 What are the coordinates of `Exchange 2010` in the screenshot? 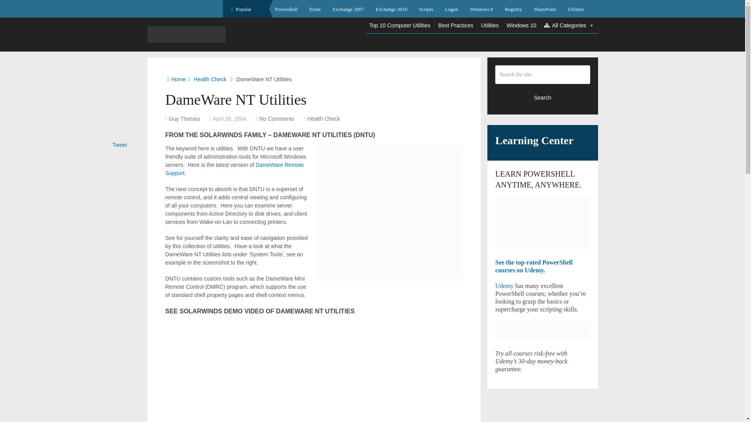 It's located at (392, 9).